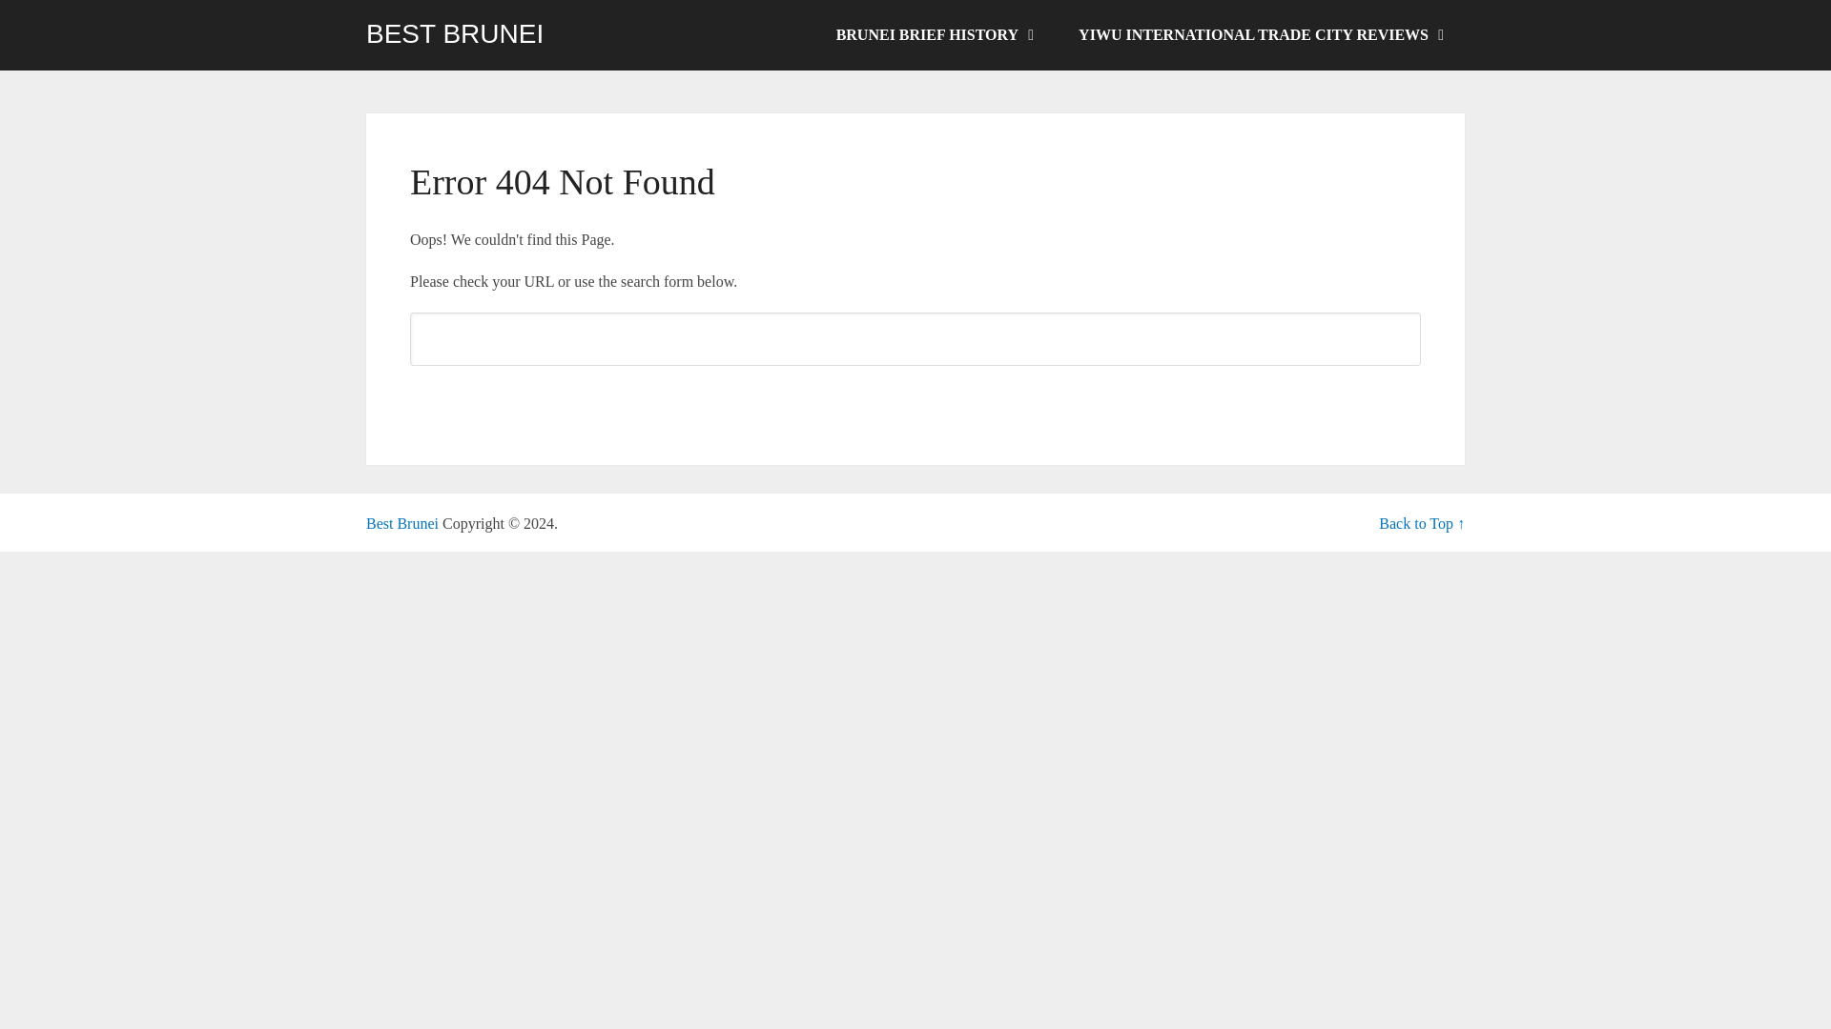  I want to click on Best Brunei, so click(402, 524).